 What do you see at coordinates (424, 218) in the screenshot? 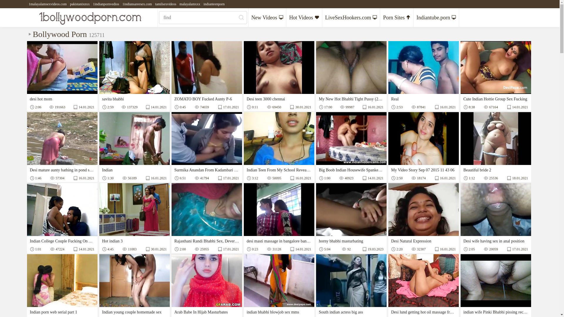
I see `Desi Natural Expression
2:20
32307
16.01.2021` at bounding box center [424, 218].